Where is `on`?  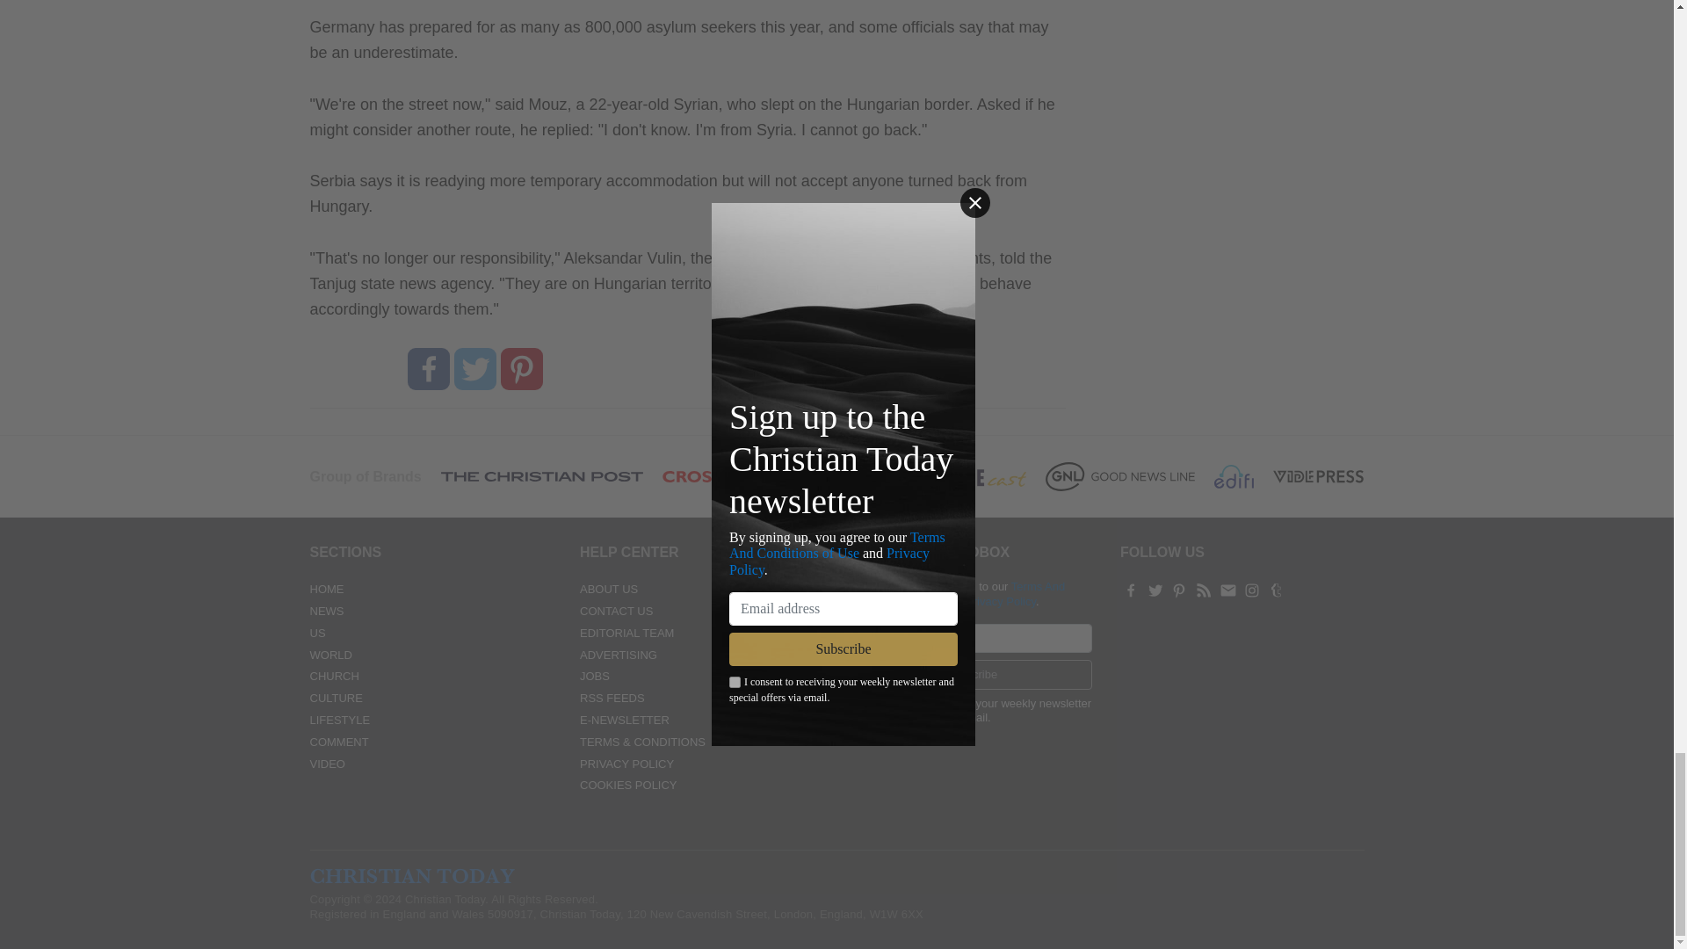 on is located at coordinates (856, 703).